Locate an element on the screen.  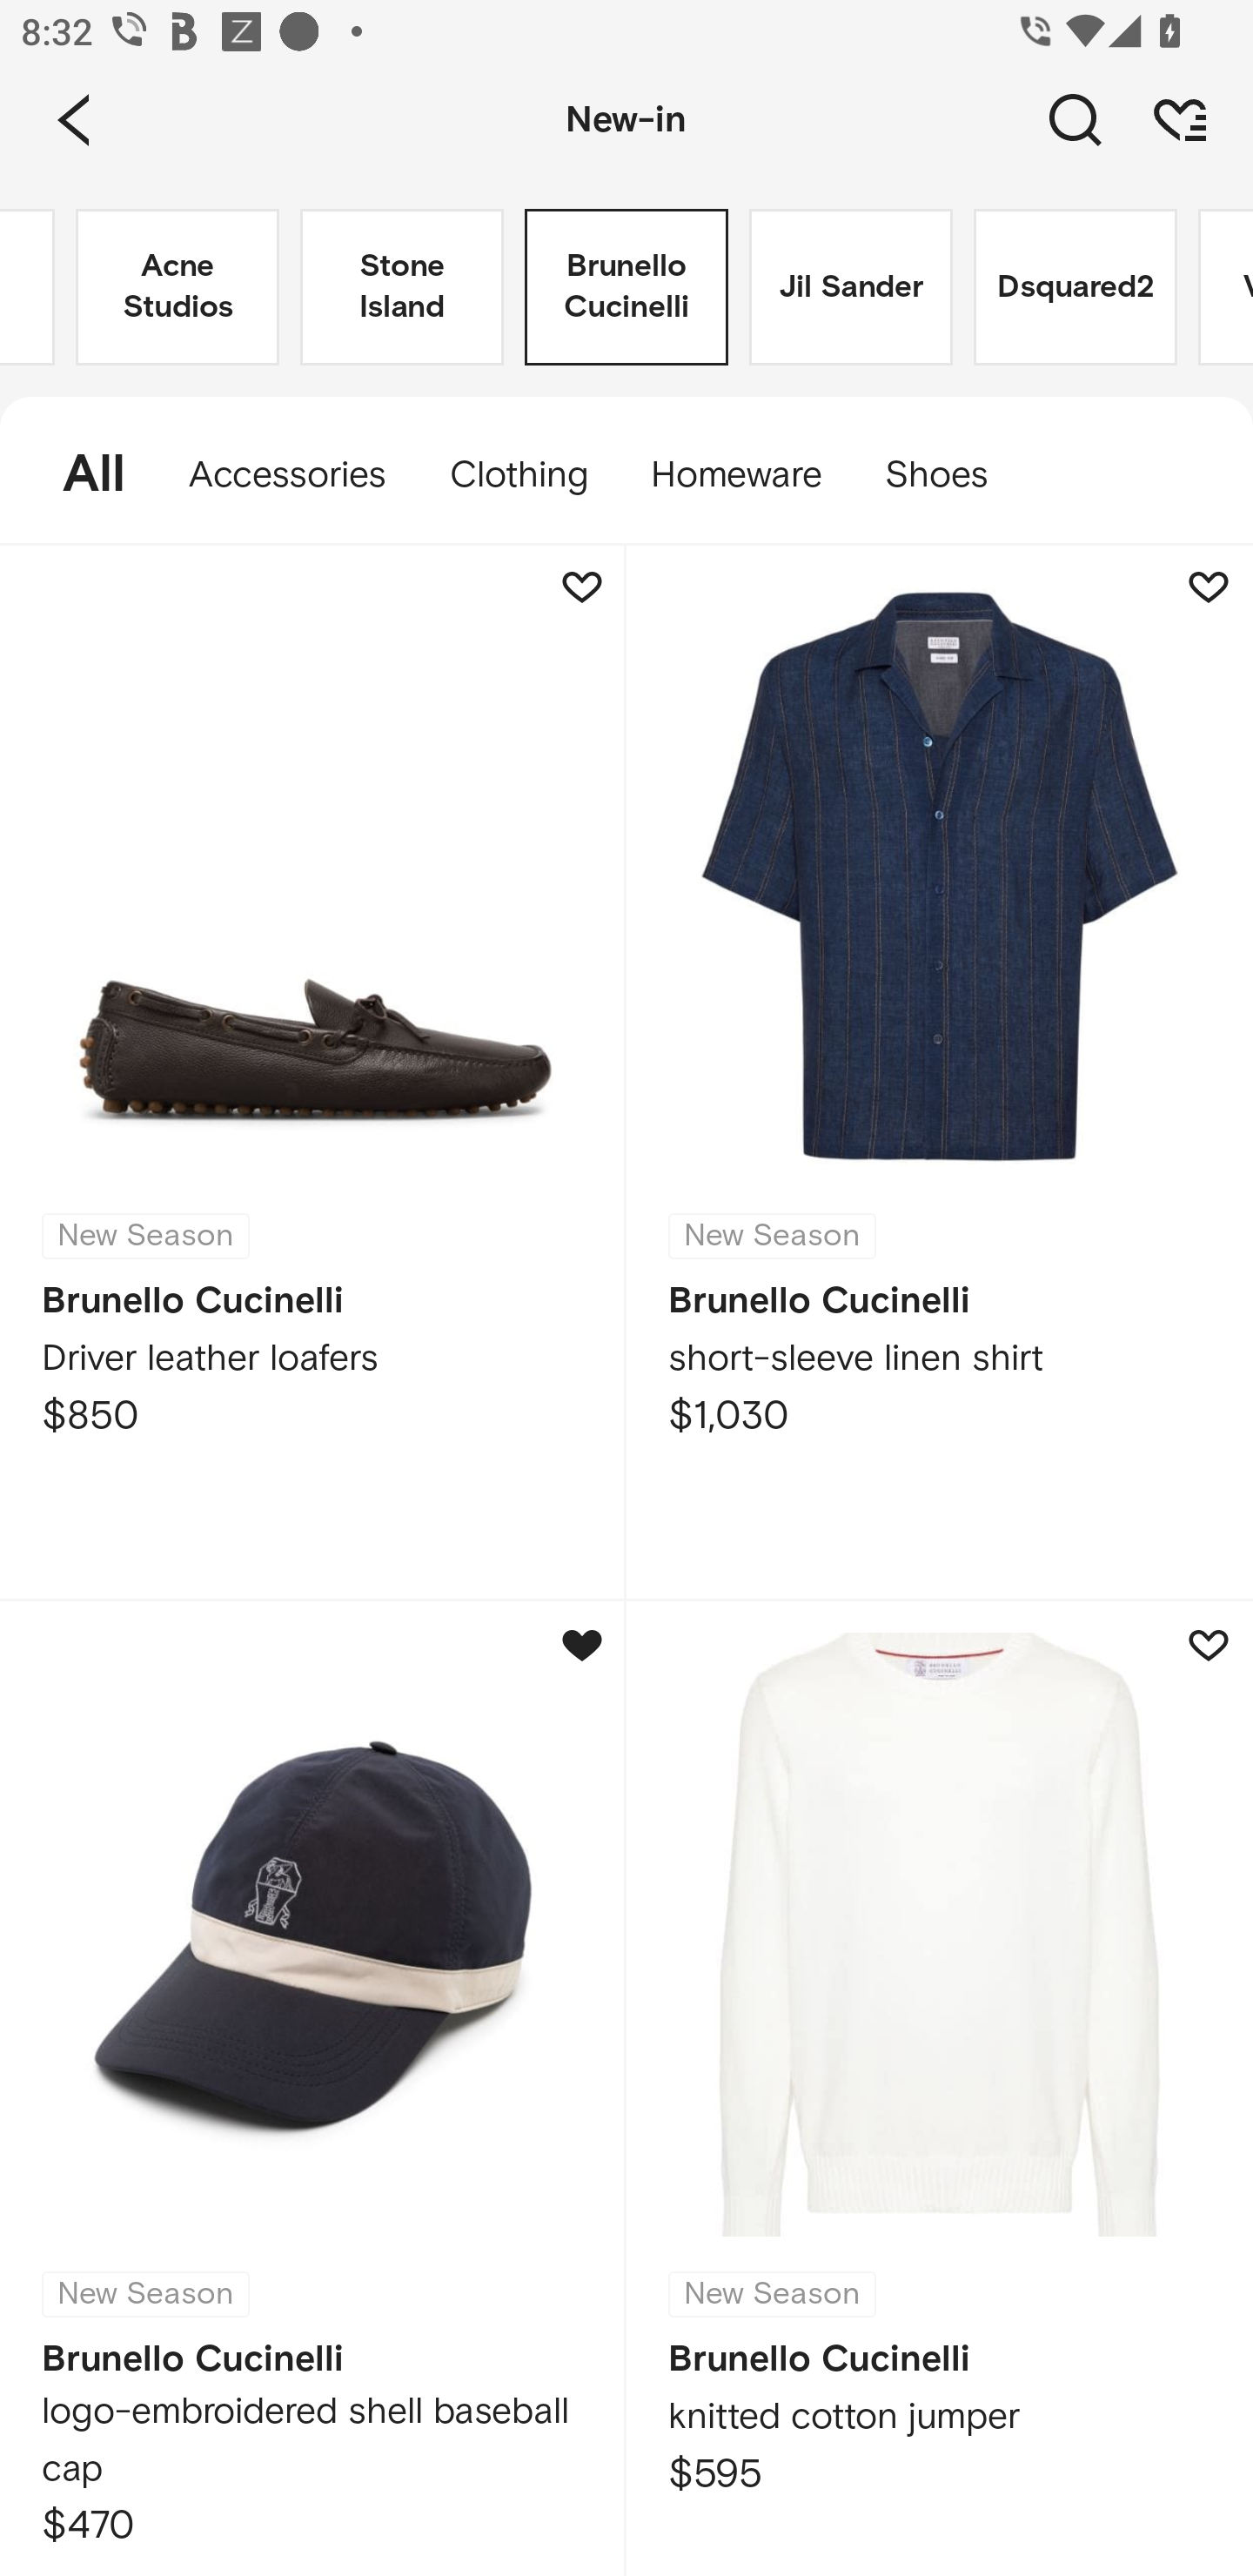
Acne Studios is located at coordinates (178, 287).